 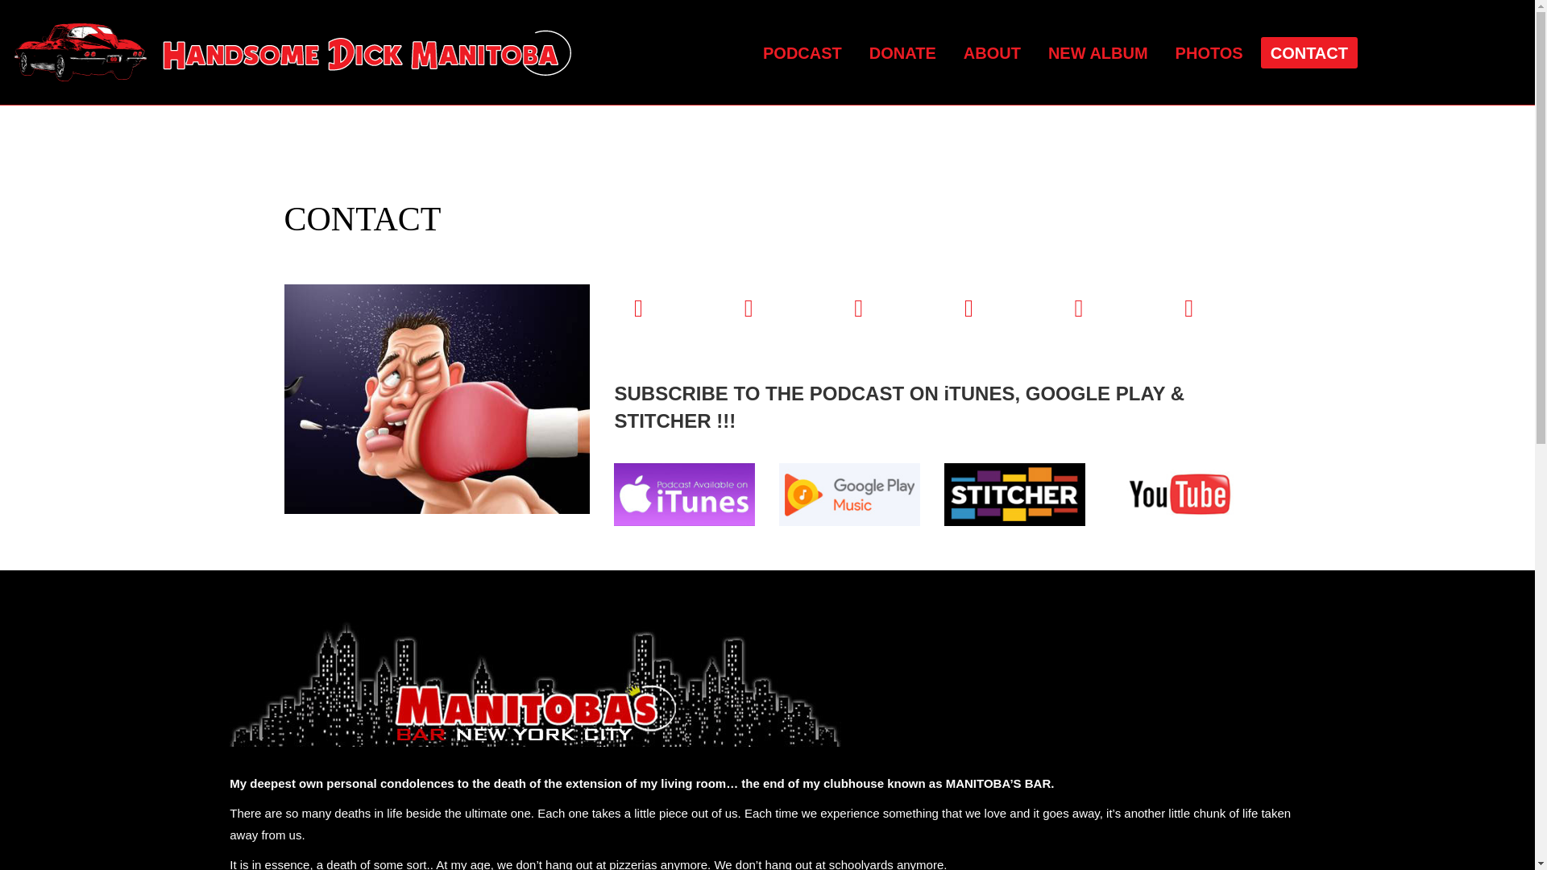 What do you see at coordinates (902, 53) in the screenshot?
I see `DONATE` at bounding box center [902, 53].